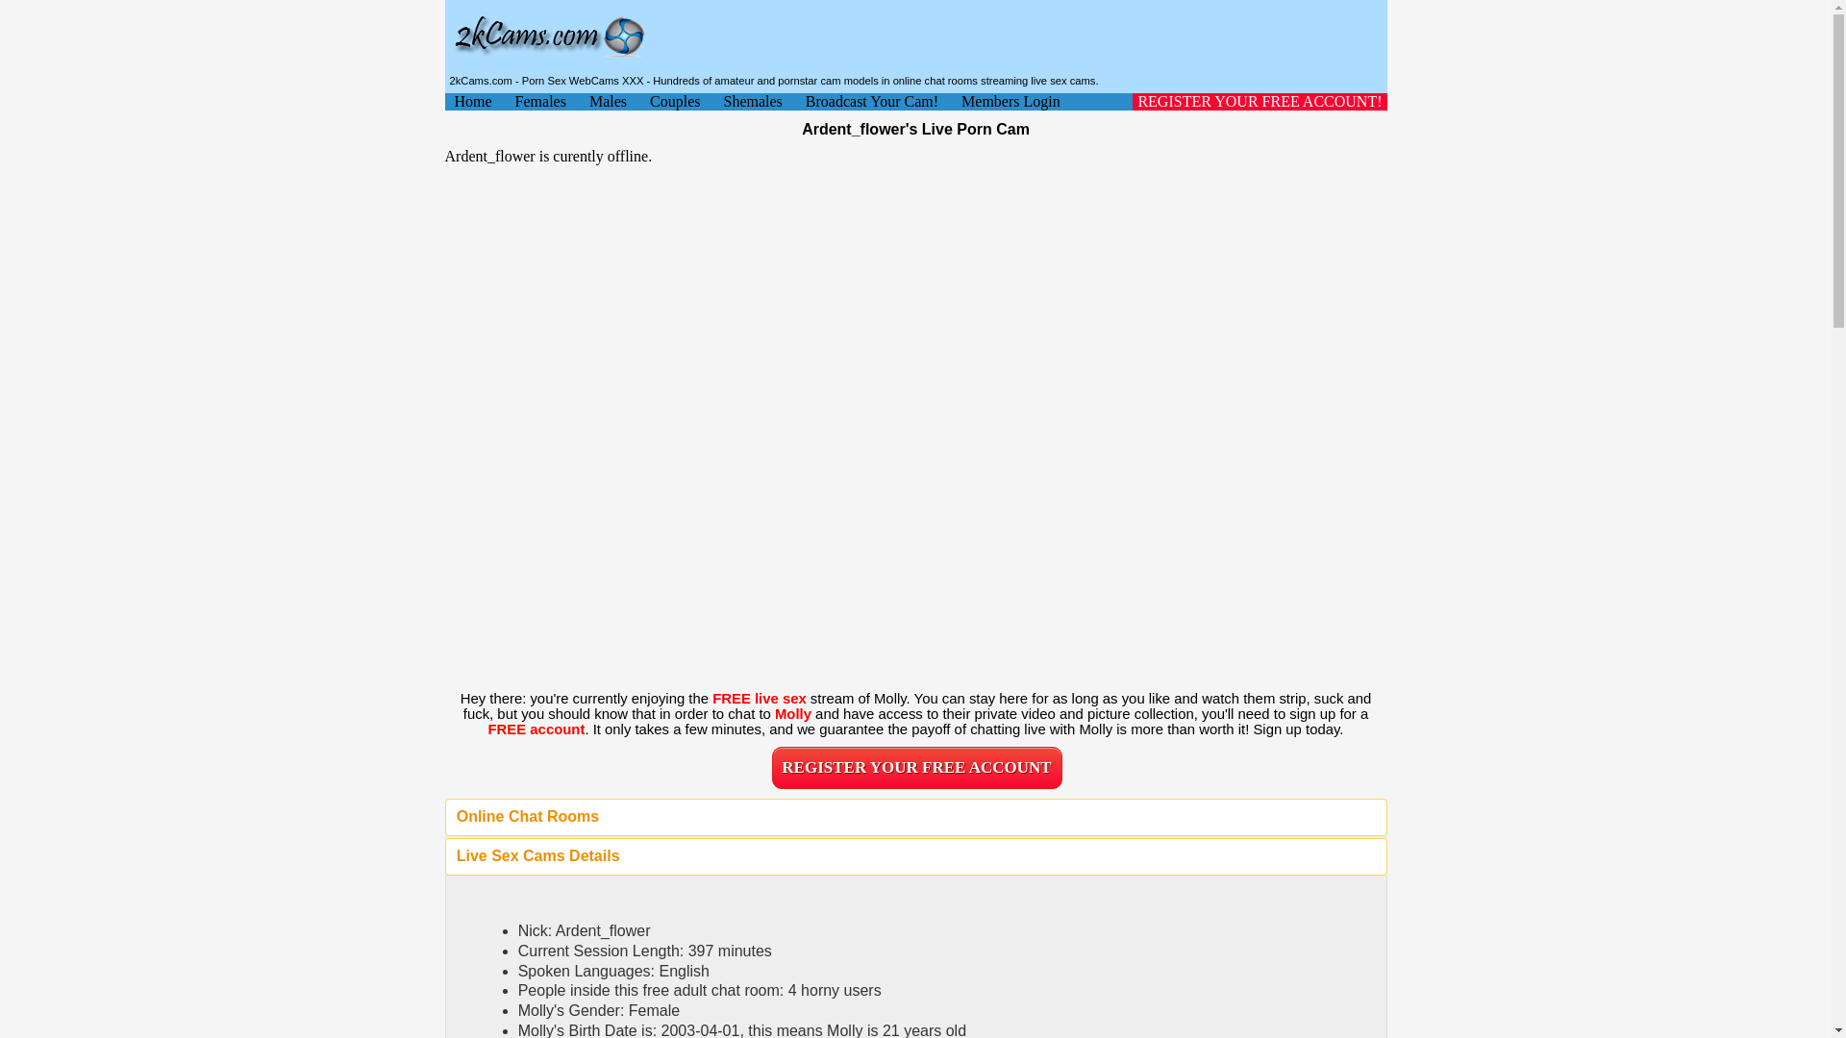 This screenshot has height=1038, width=1846. Describe the element at coordinates (916, 767) in the screenshot. I see `REGISTER YOUR FREE ACCOUNT` at that location.